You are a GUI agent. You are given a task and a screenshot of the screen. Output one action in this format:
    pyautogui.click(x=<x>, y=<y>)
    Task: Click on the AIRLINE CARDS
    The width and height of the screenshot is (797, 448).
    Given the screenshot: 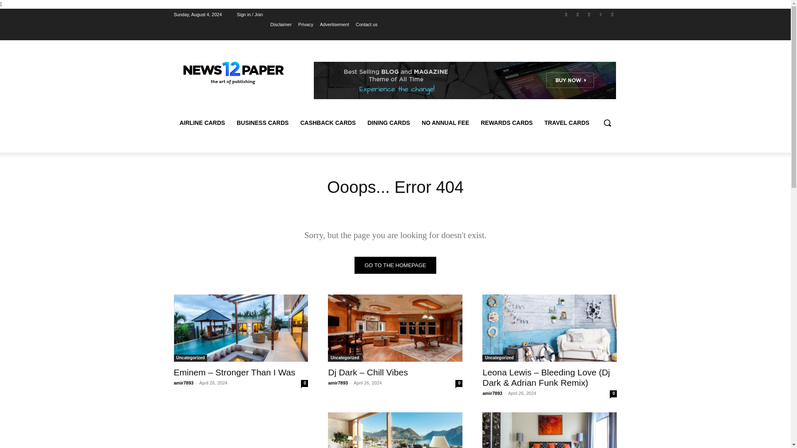 What is the action you would take?
    pyautogui.click(x=202, y=123)
    